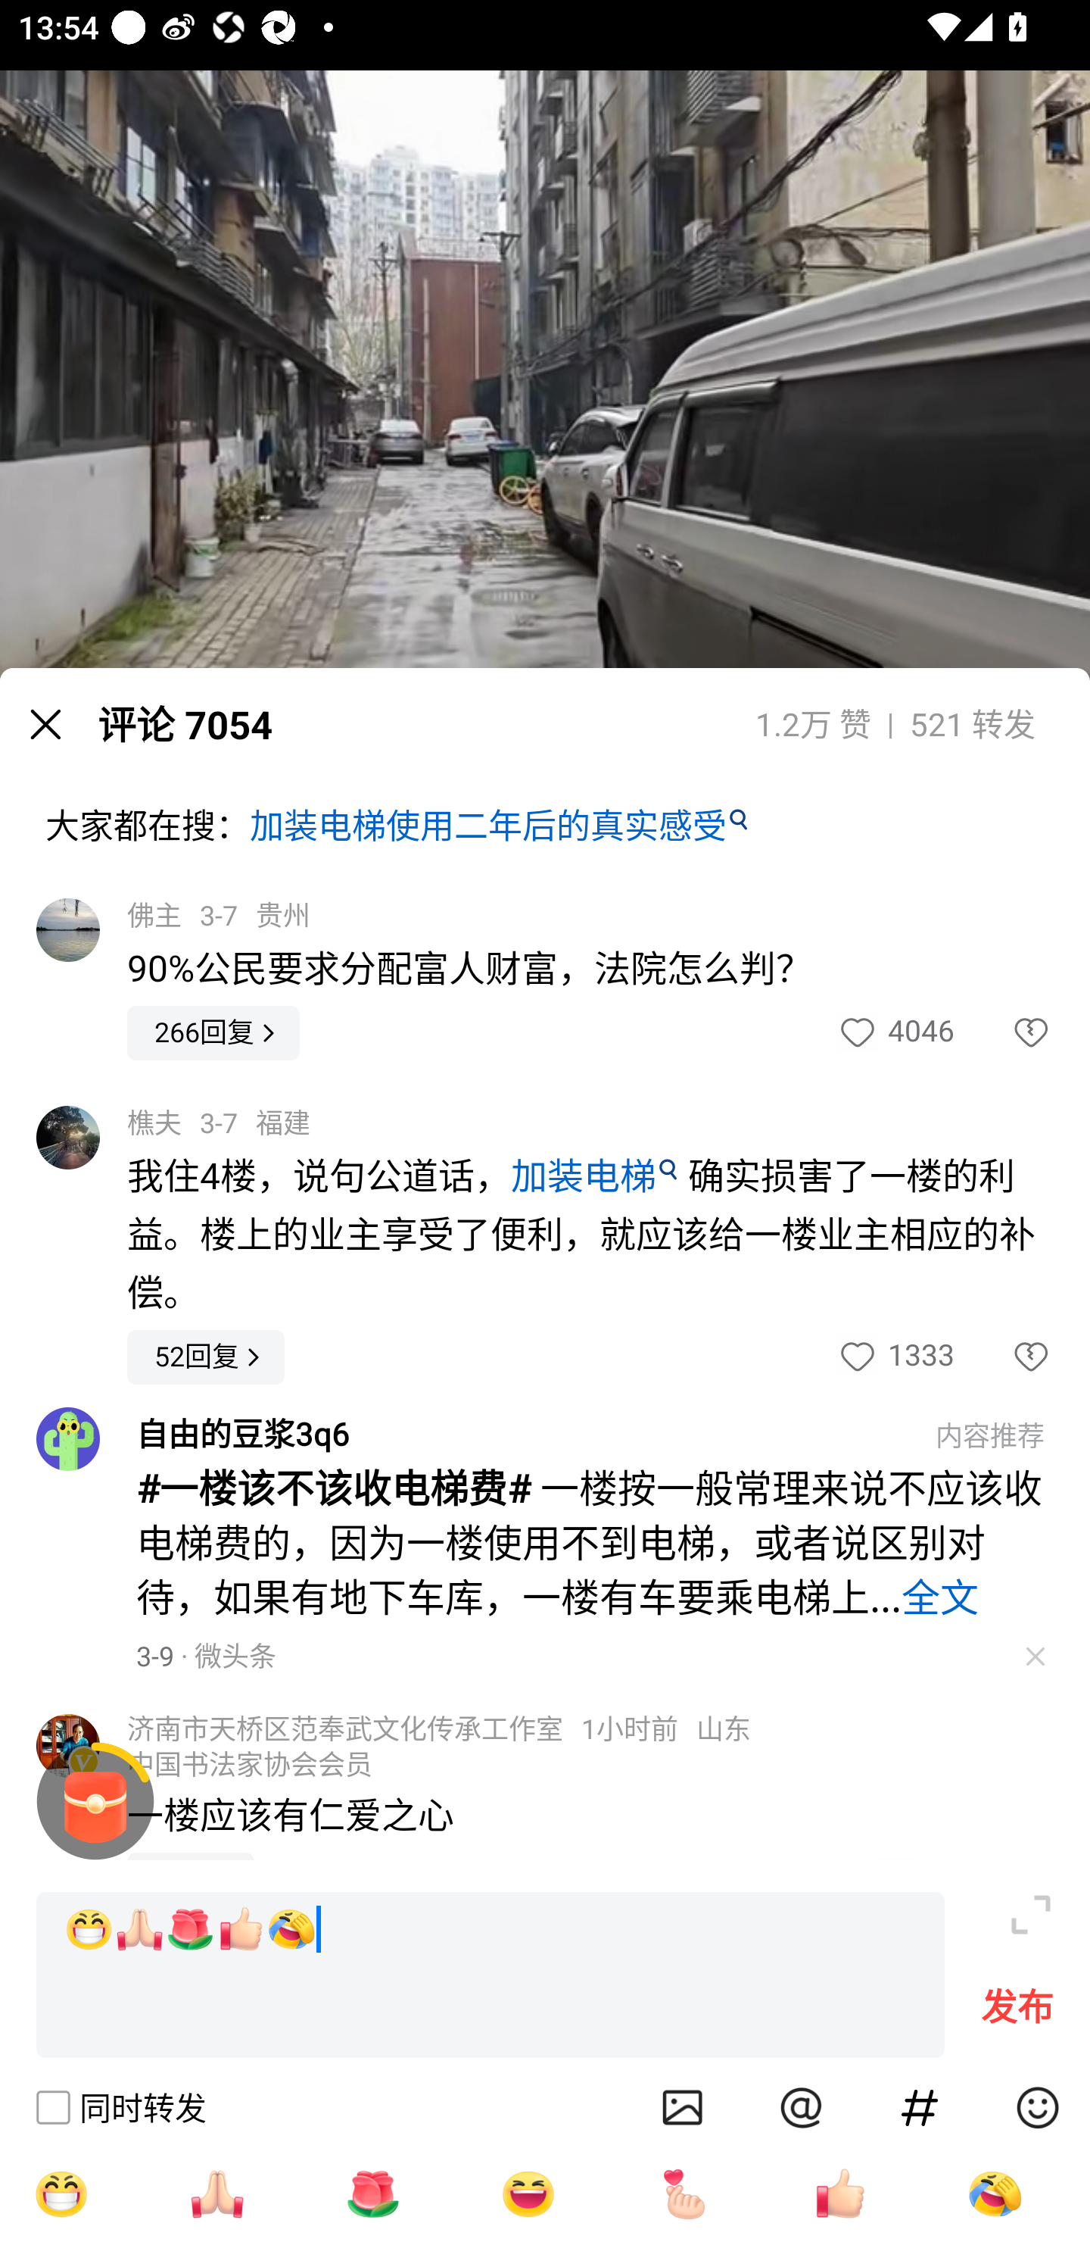  I want to click on 表情, so click(1037, 2107).